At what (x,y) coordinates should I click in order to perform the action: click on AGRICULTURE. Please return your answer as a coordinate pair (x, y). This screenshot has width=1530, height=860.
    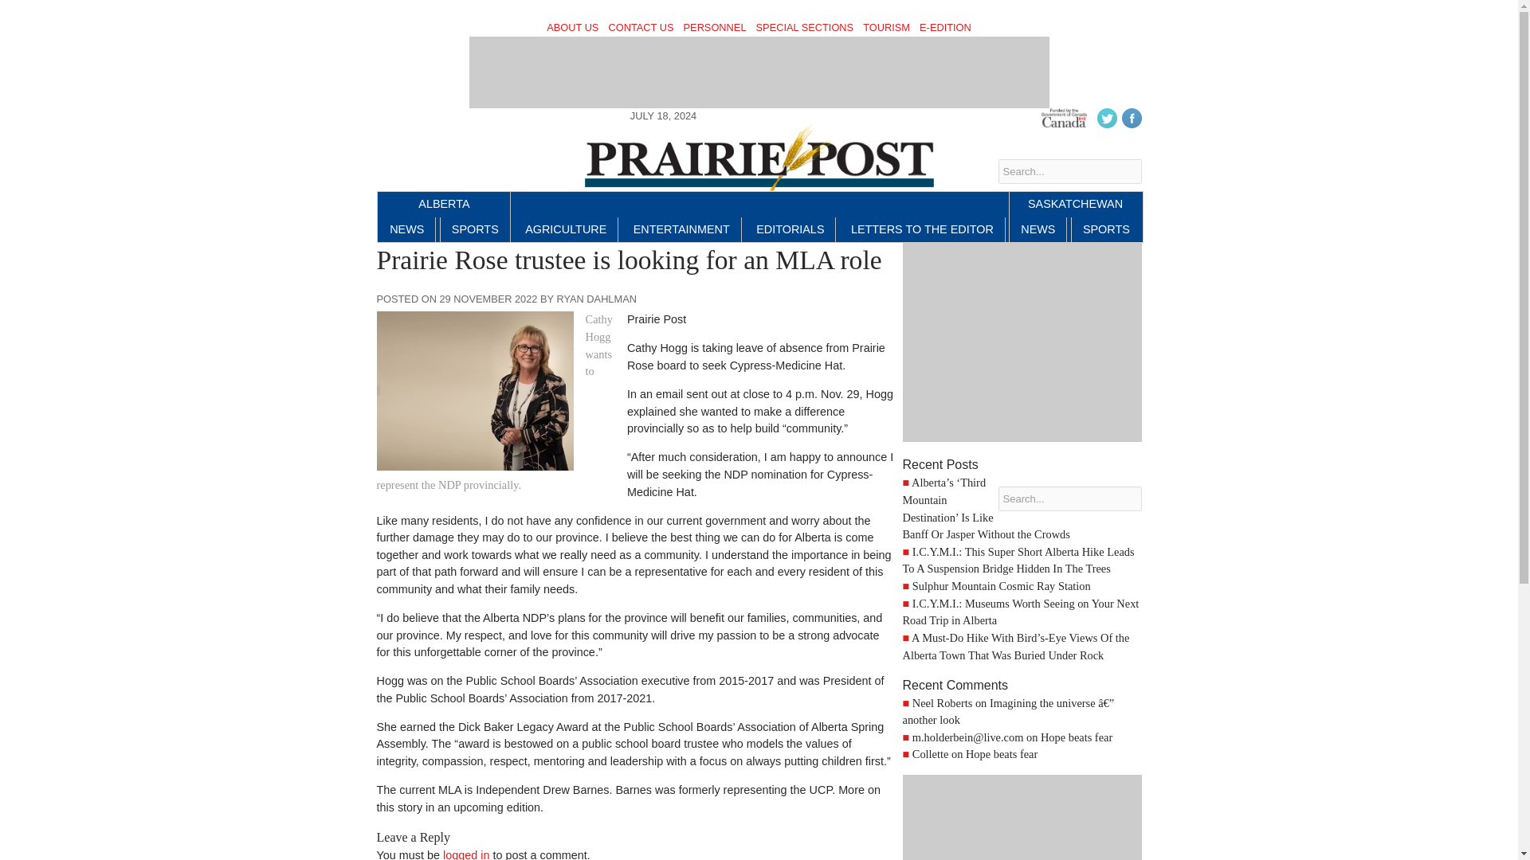
    Looking at the image, I should click on (566, 229).